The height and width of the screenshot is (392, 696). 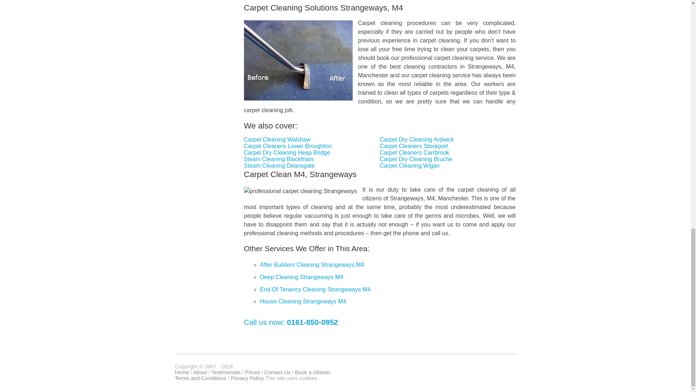 I want to click on Home, so click(x=181, y=372).